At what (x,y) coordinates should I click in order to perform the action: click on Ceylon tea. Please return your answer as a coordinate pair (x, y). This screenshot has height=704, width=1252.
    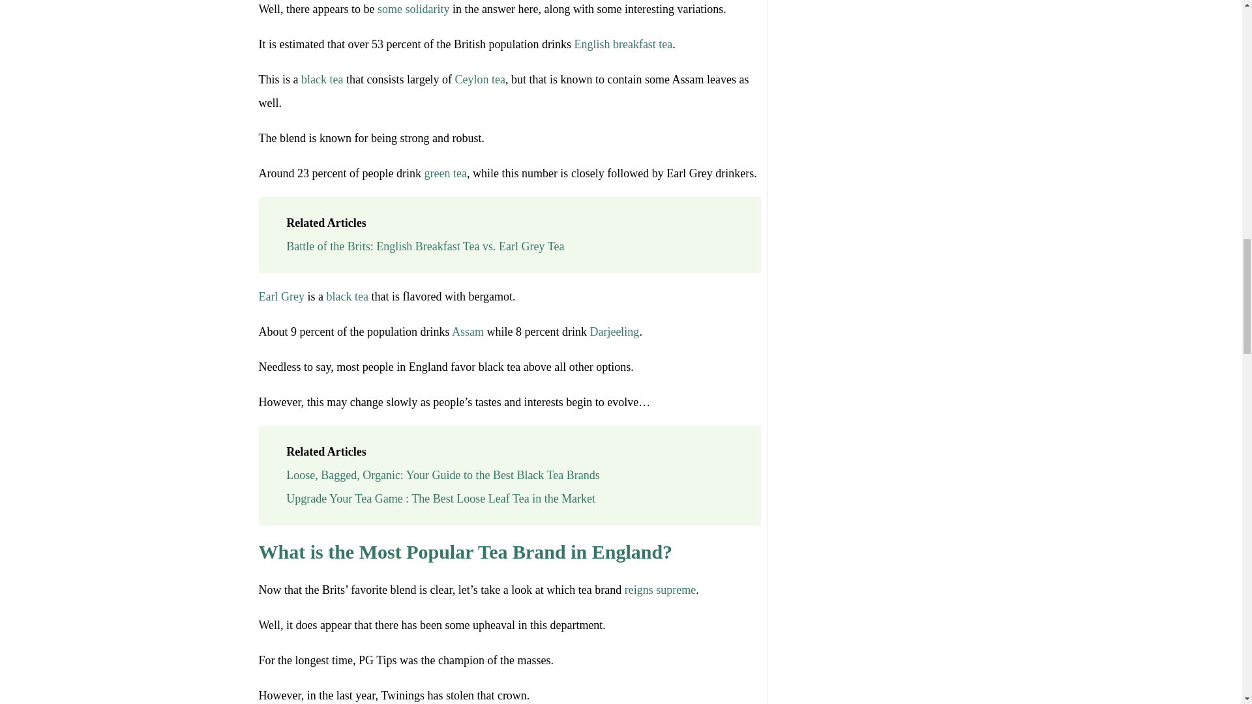
    Looking at the image, I should click on (480, 80).